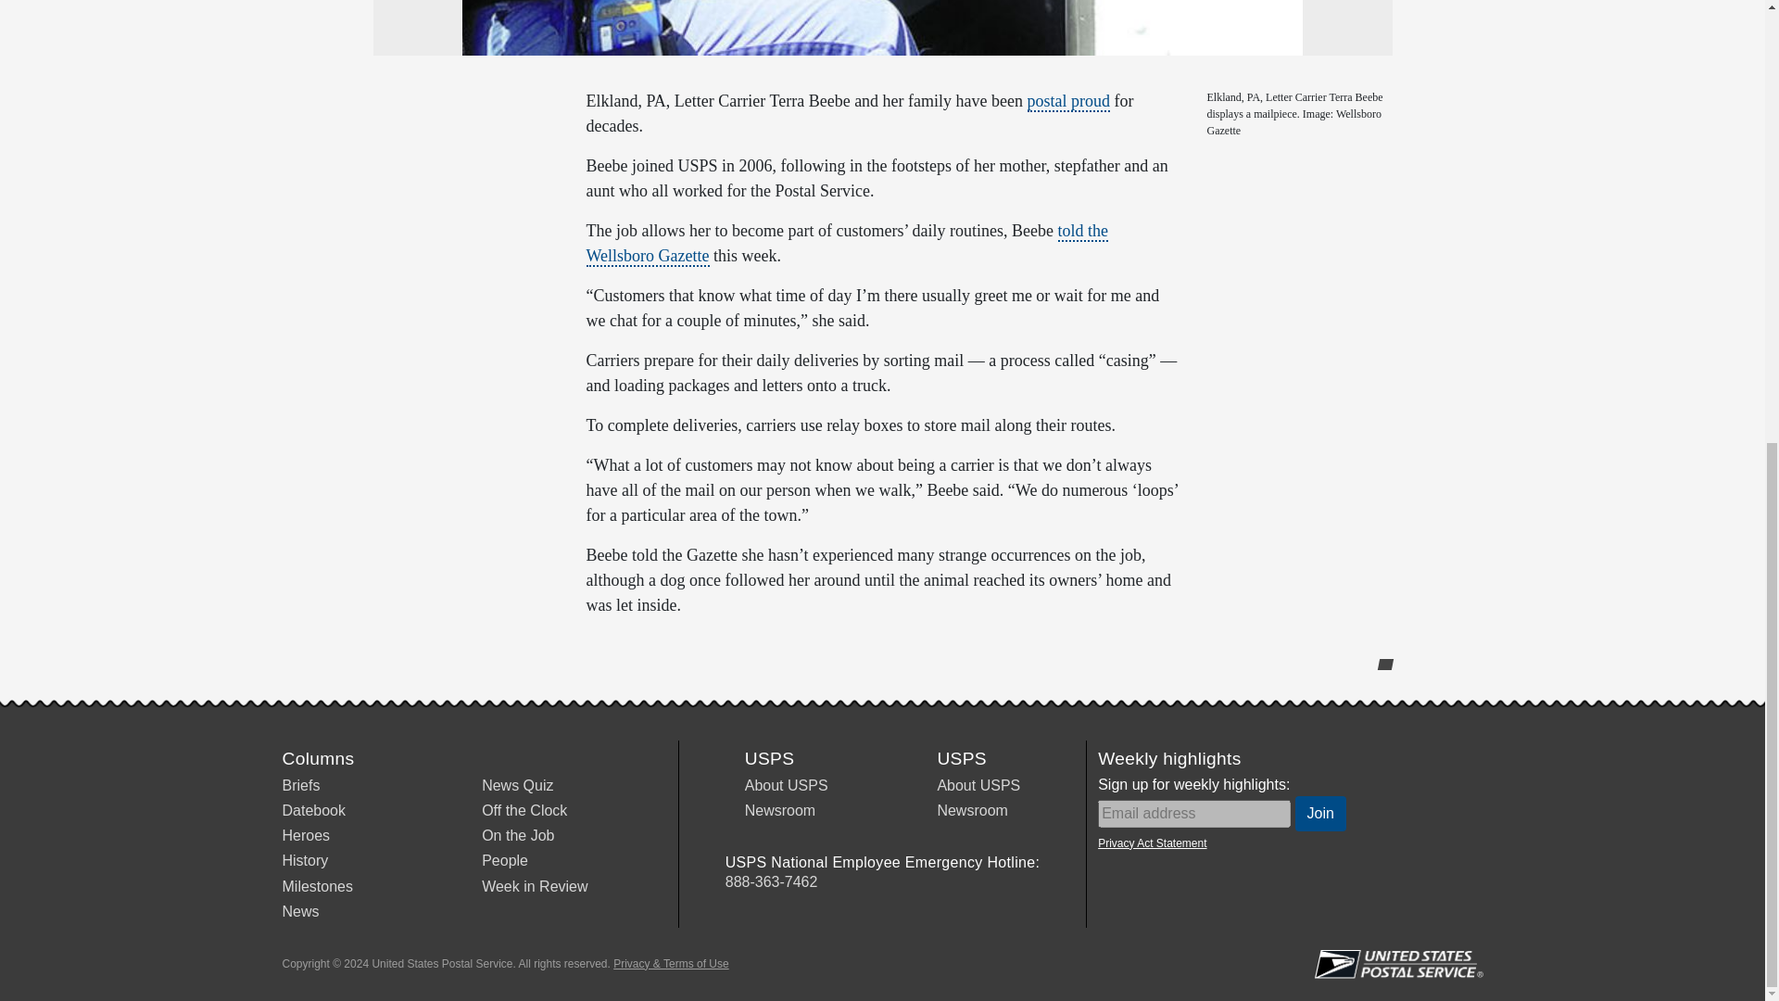 The image size is (1779, 1001). I want to click on History, so click(304, 860).